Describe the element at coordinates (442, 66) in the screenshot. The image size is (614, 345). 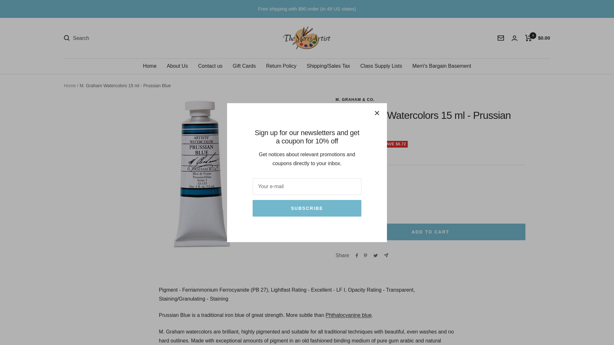
I see `Merri's Bargain Basement` at that location.